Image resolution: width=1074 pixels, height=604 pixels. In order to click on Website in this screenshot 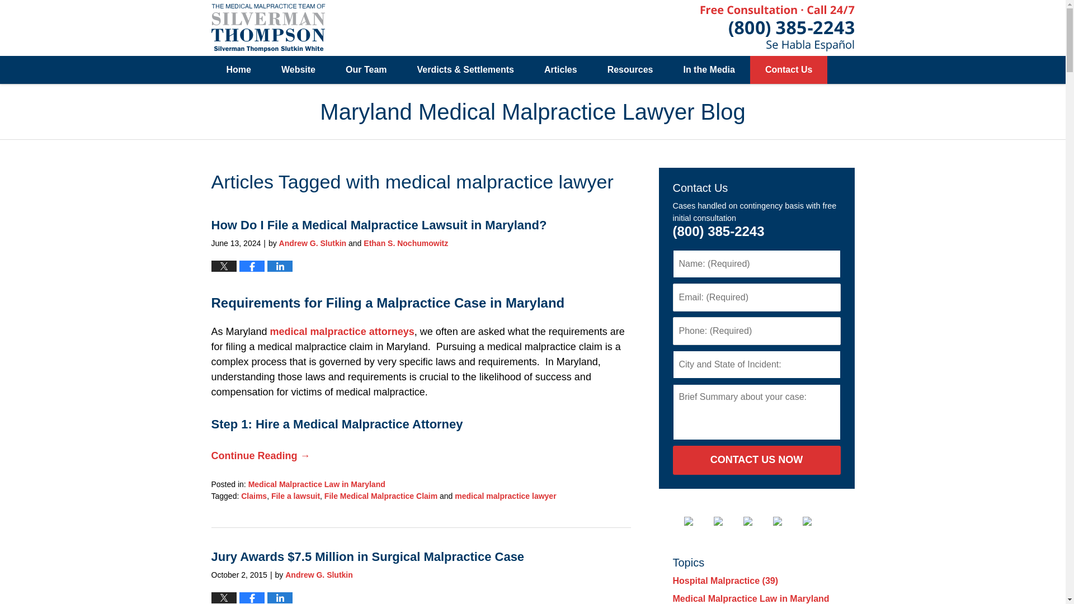, I will do `click(299, 70)`.